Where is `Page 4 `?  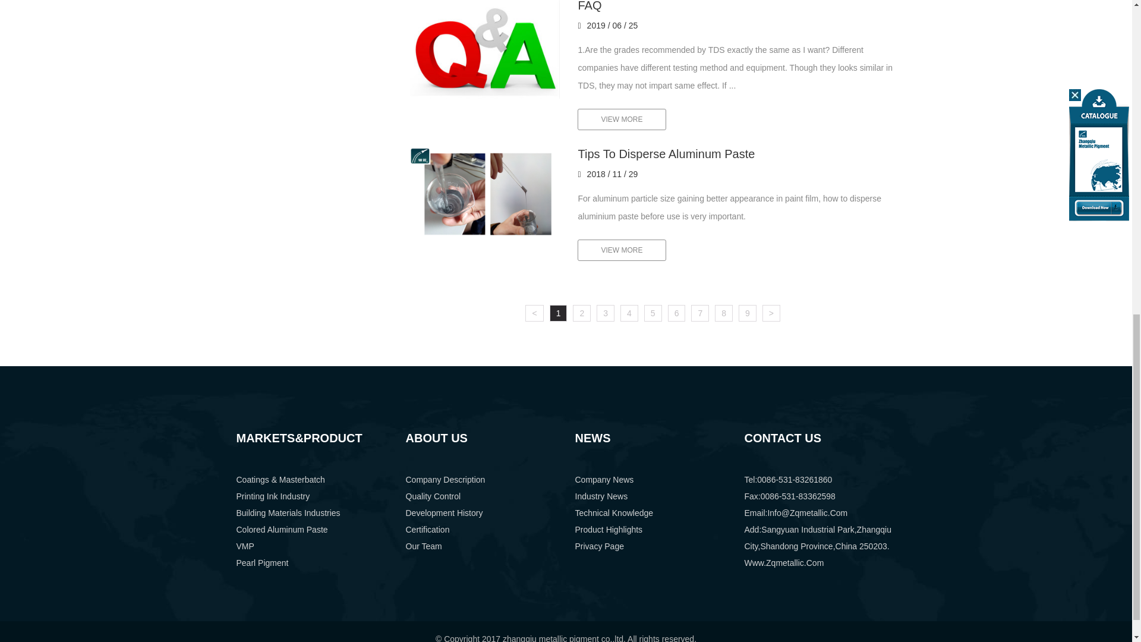
Page 4  is located at coordinates (629, 313).